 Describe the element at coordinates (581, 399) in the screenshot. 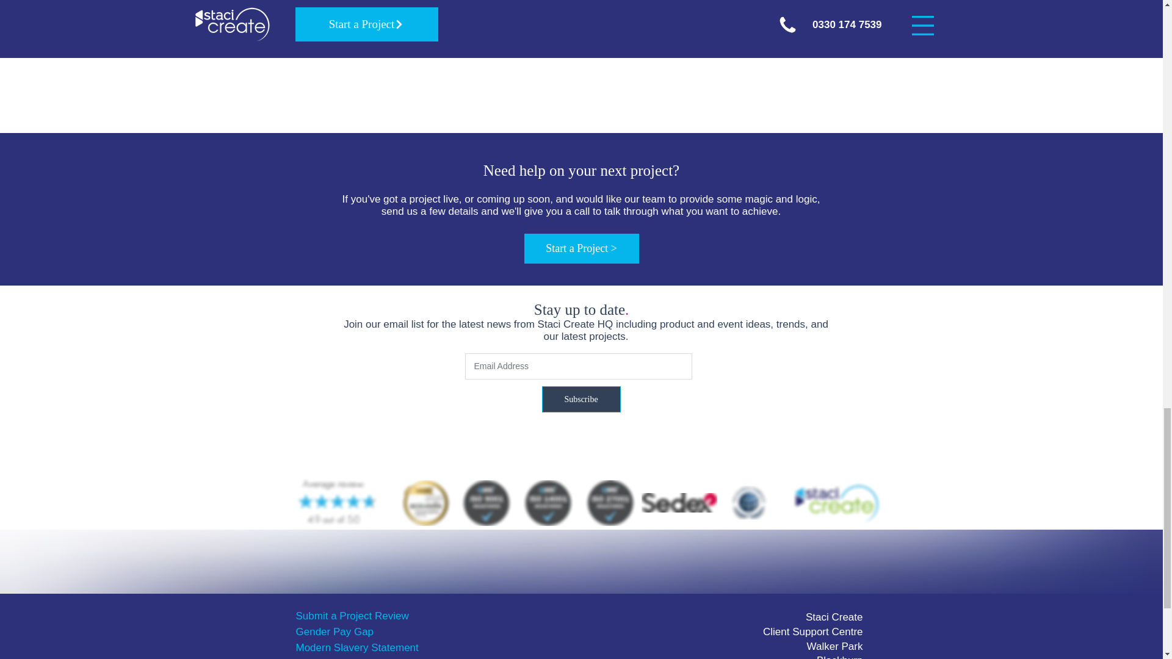

I see `Subscribe` at that location.